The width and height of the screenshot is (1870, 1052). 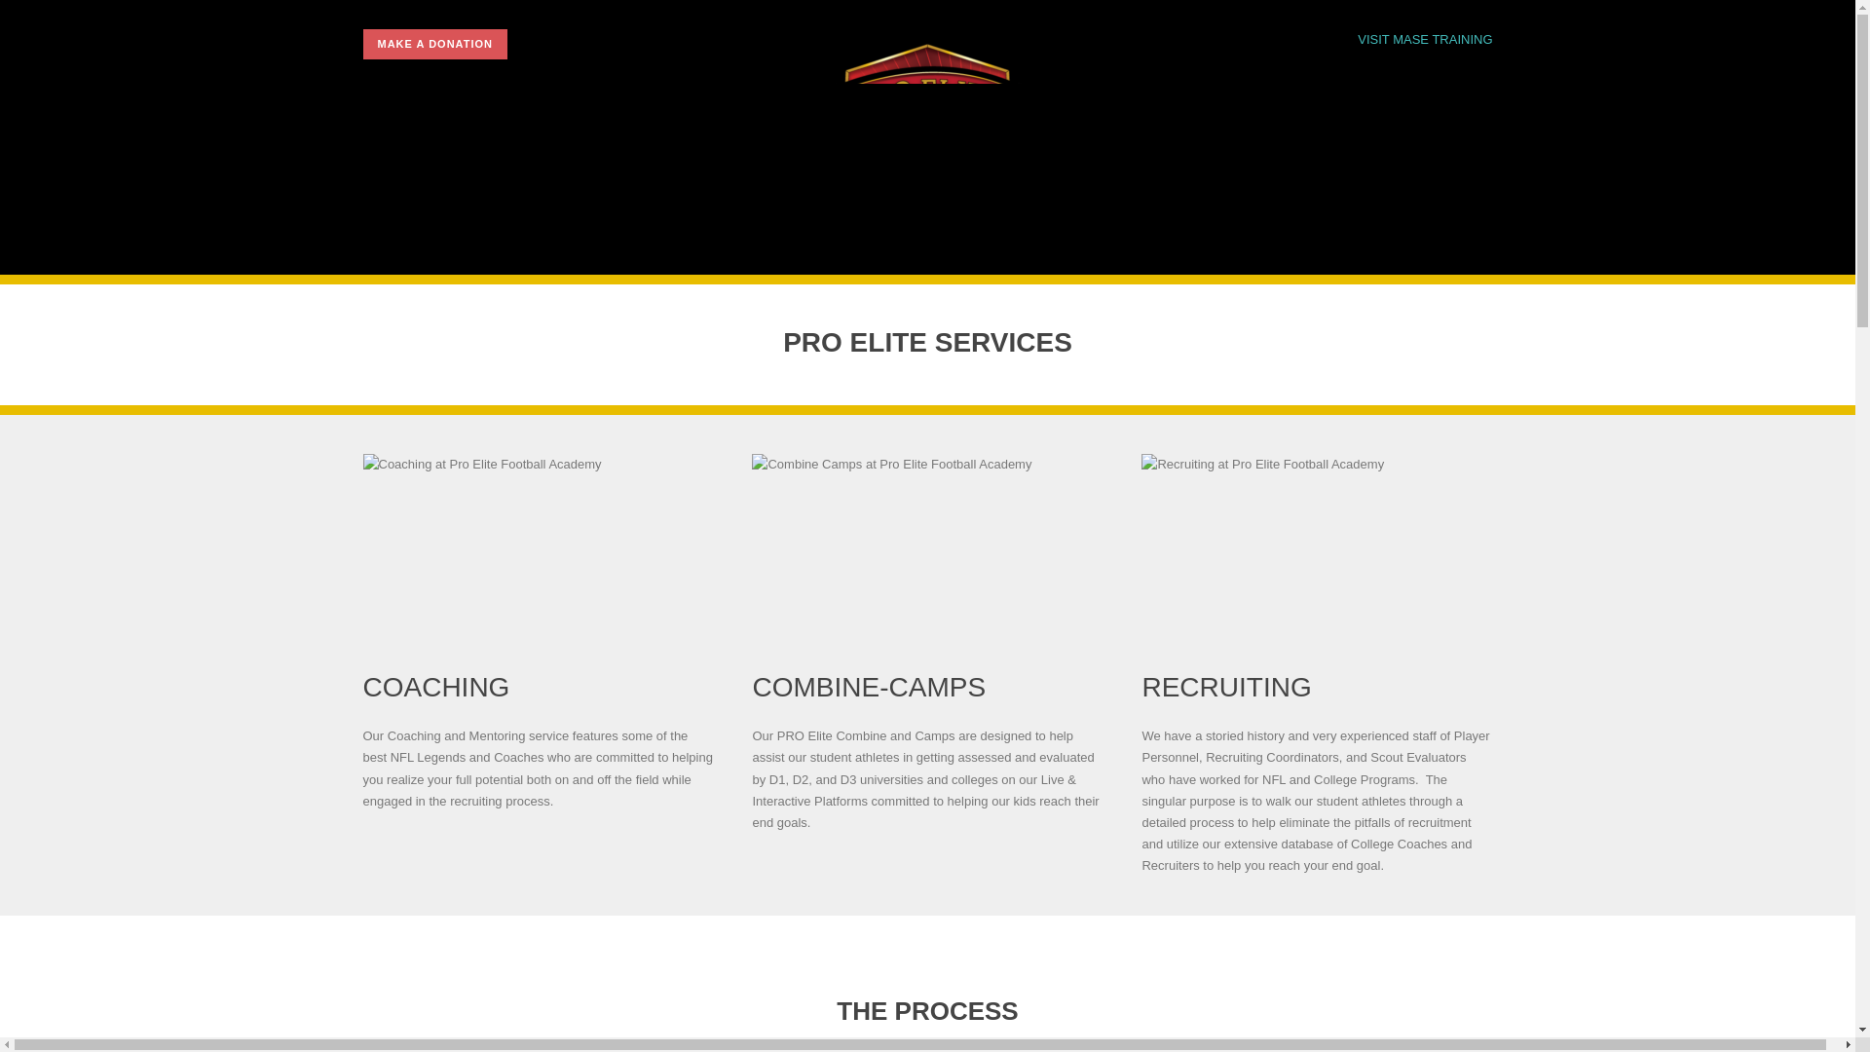 I want to click on Pro-Elite-Logo, so click(x=927, y=142).